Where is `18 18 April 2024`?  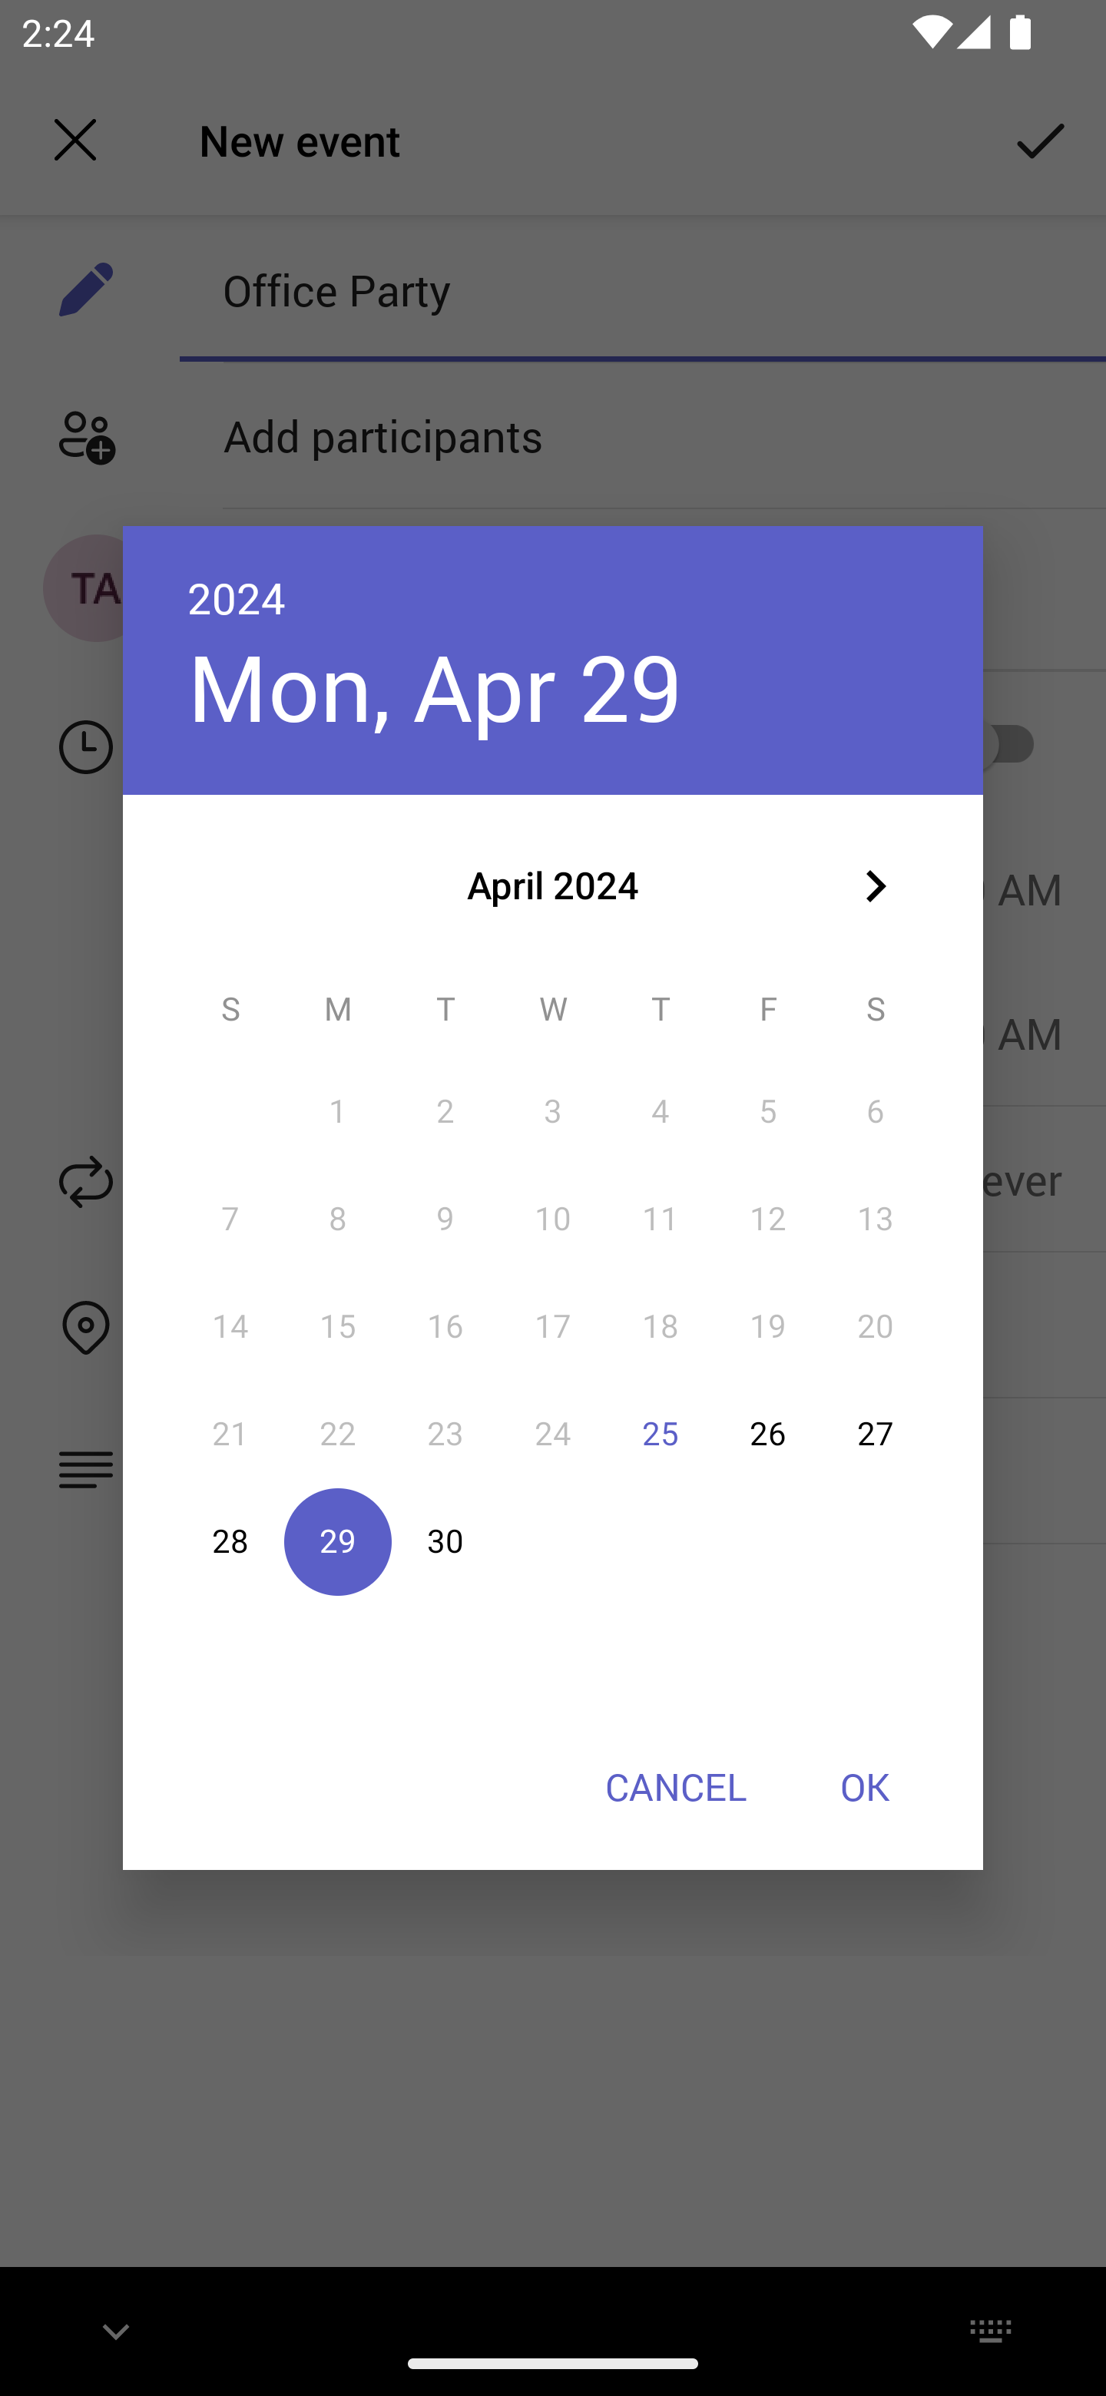 18 18 April 2024 is located at coordinates (661, 1325).